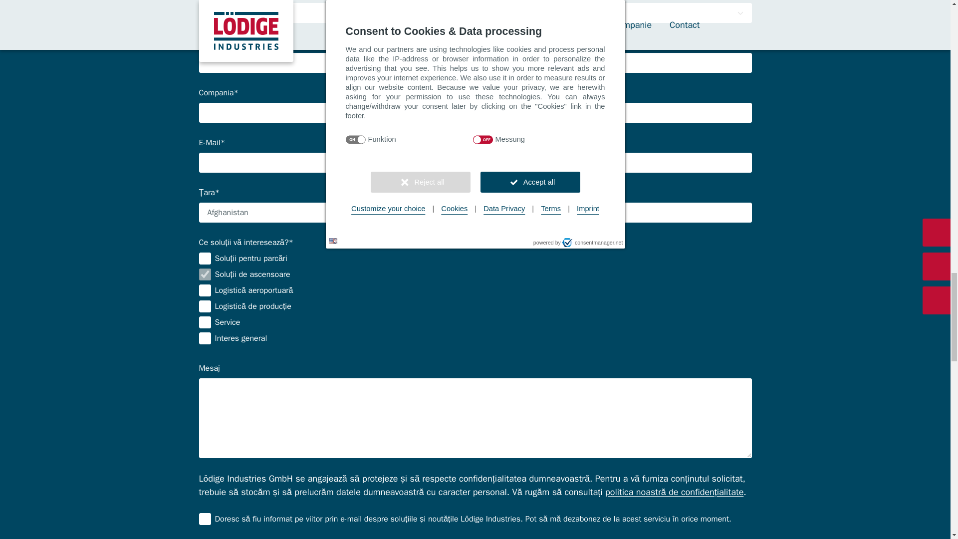 The image size is (958, 539). What do you see at coordinates (205, 259) in the screenshot?
I see `Parking Solutions` at bounding box center [205, 259].